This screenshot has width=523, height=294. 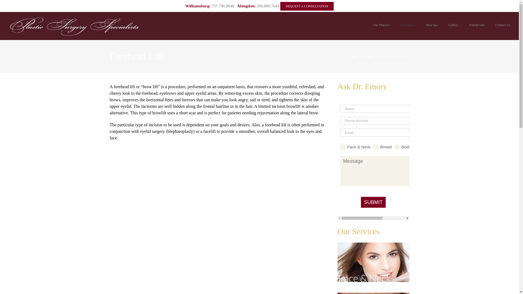 I want to click on Williamsburg: 757.790.8648, so click(x=209, y=6).